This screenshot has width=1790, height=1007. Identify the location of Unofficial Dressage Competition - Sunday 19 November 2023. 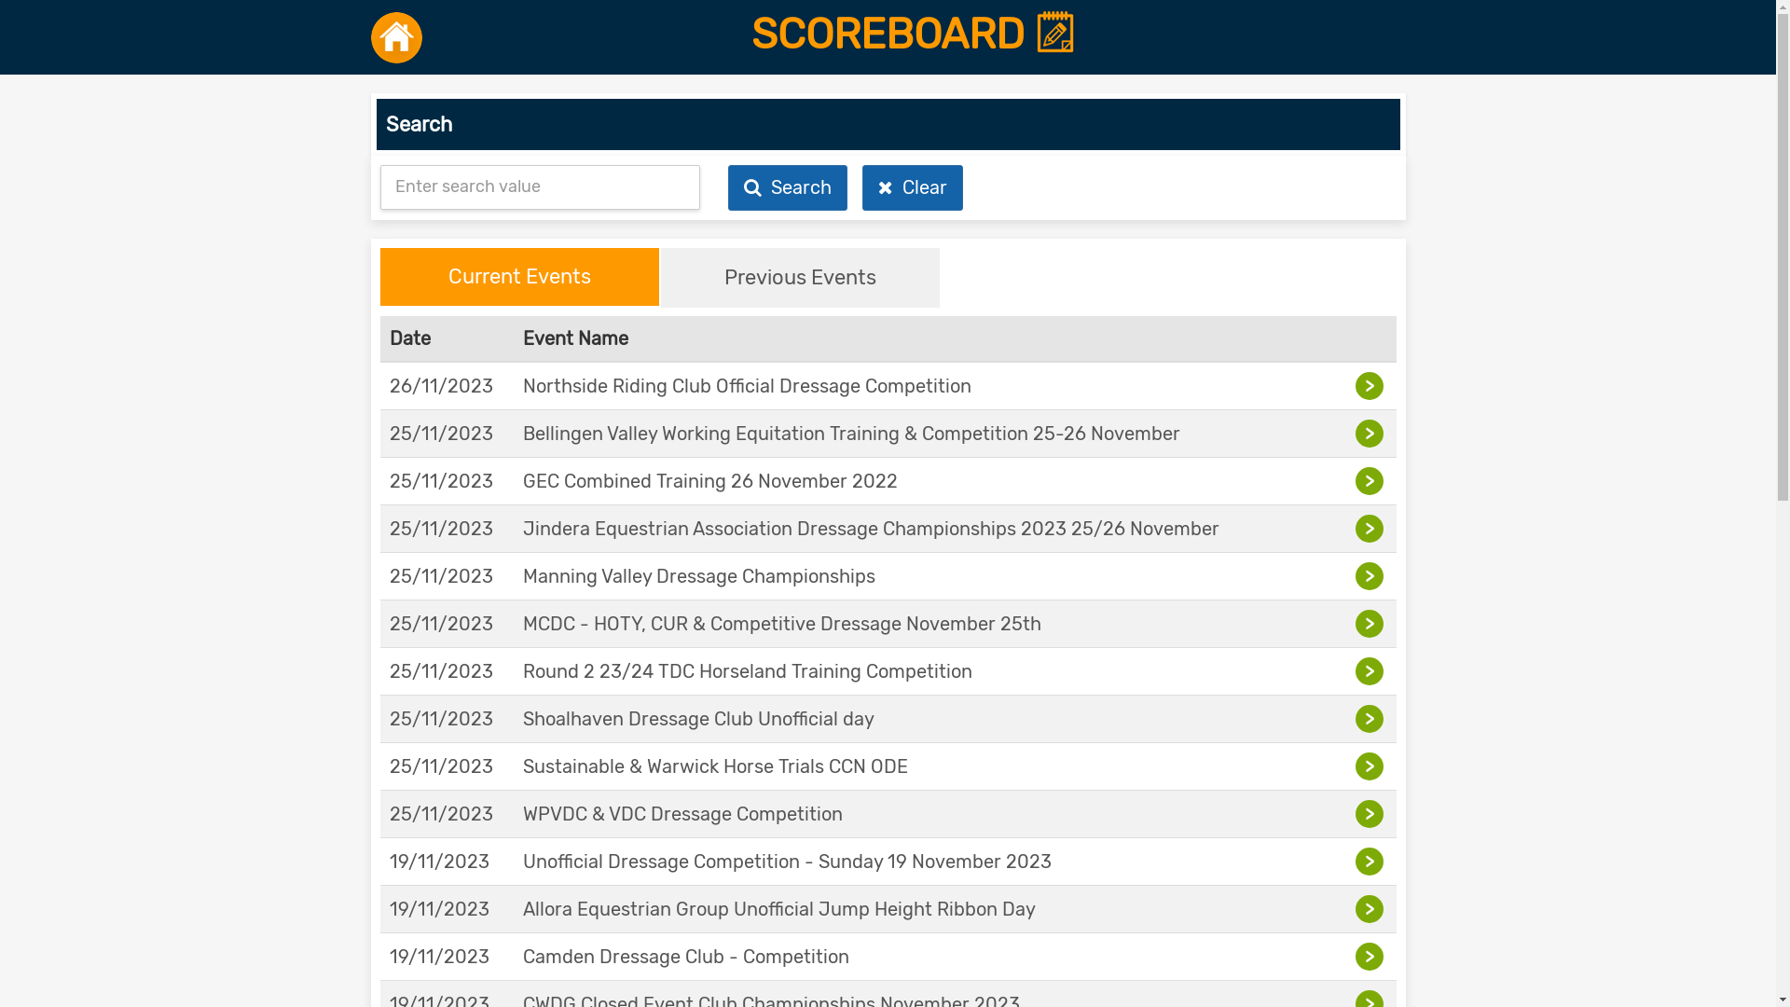
(787, 862).